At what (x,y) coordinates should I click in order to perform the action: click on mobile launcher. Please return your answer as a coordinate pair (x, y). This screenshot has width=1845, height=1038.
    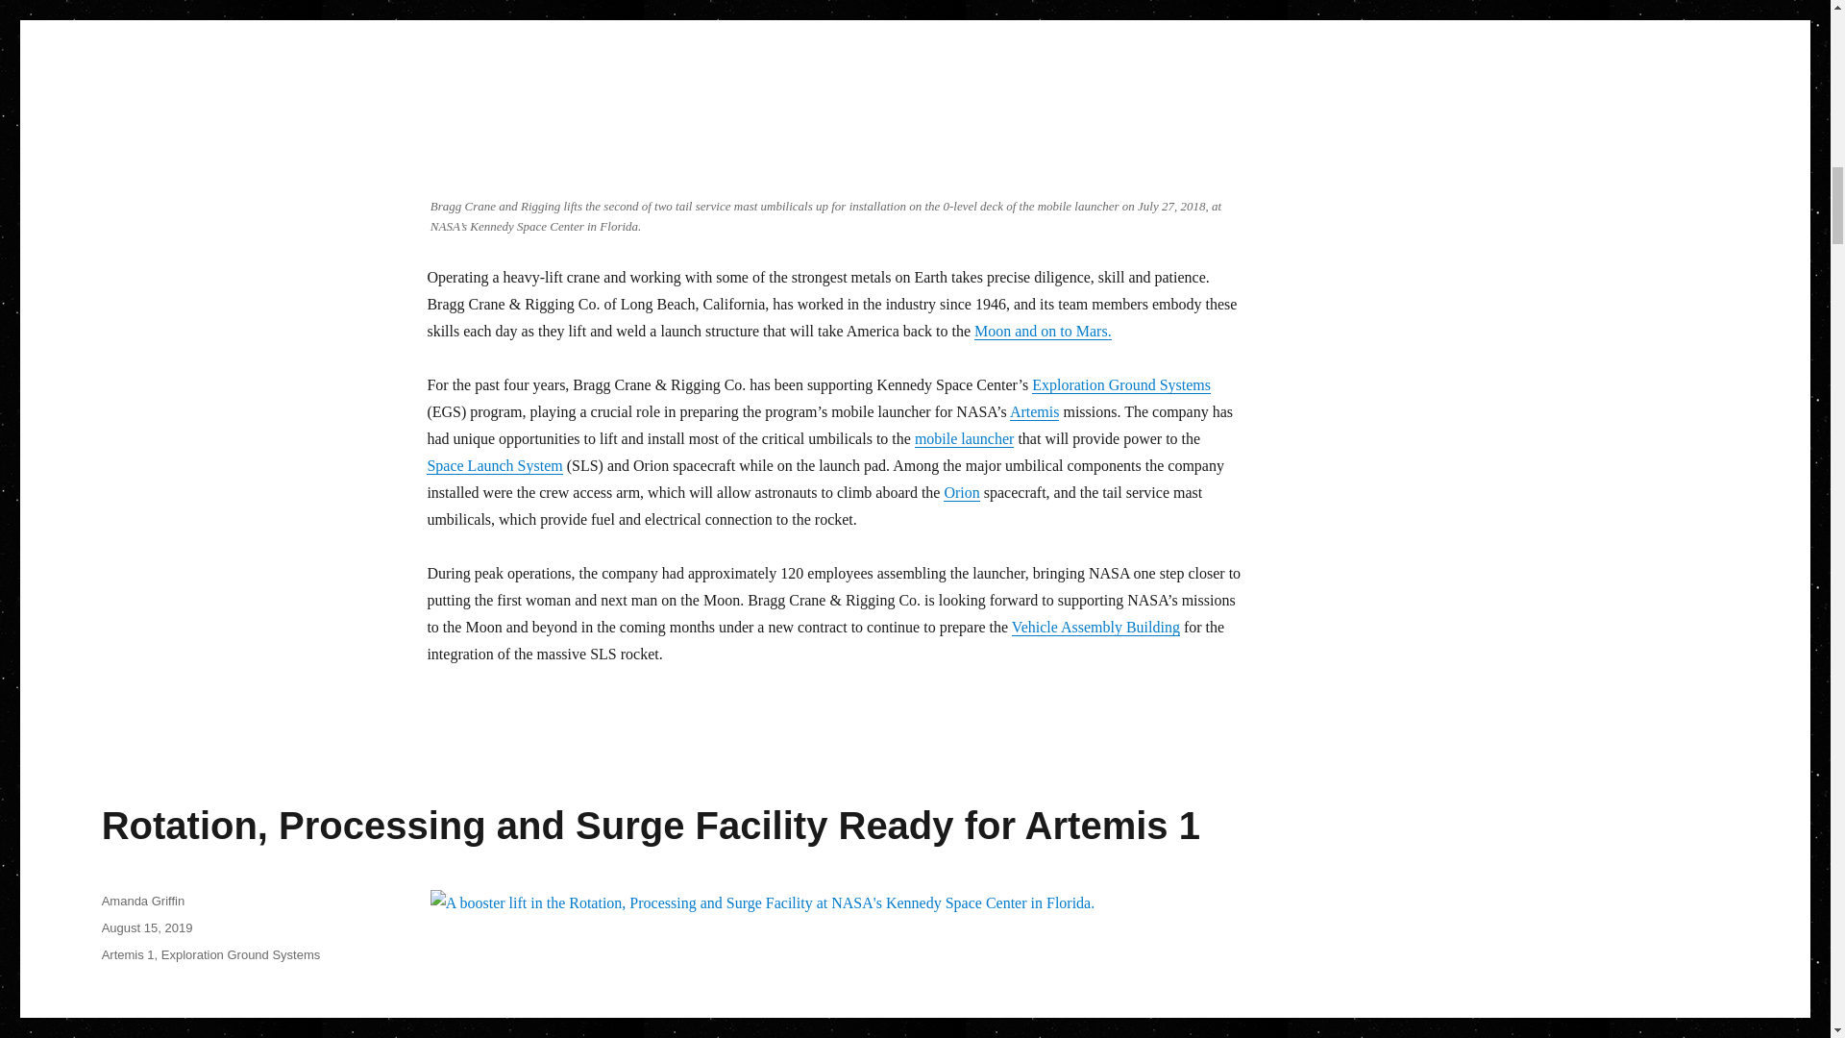
    Looking at the image, I should click on (965, 438).